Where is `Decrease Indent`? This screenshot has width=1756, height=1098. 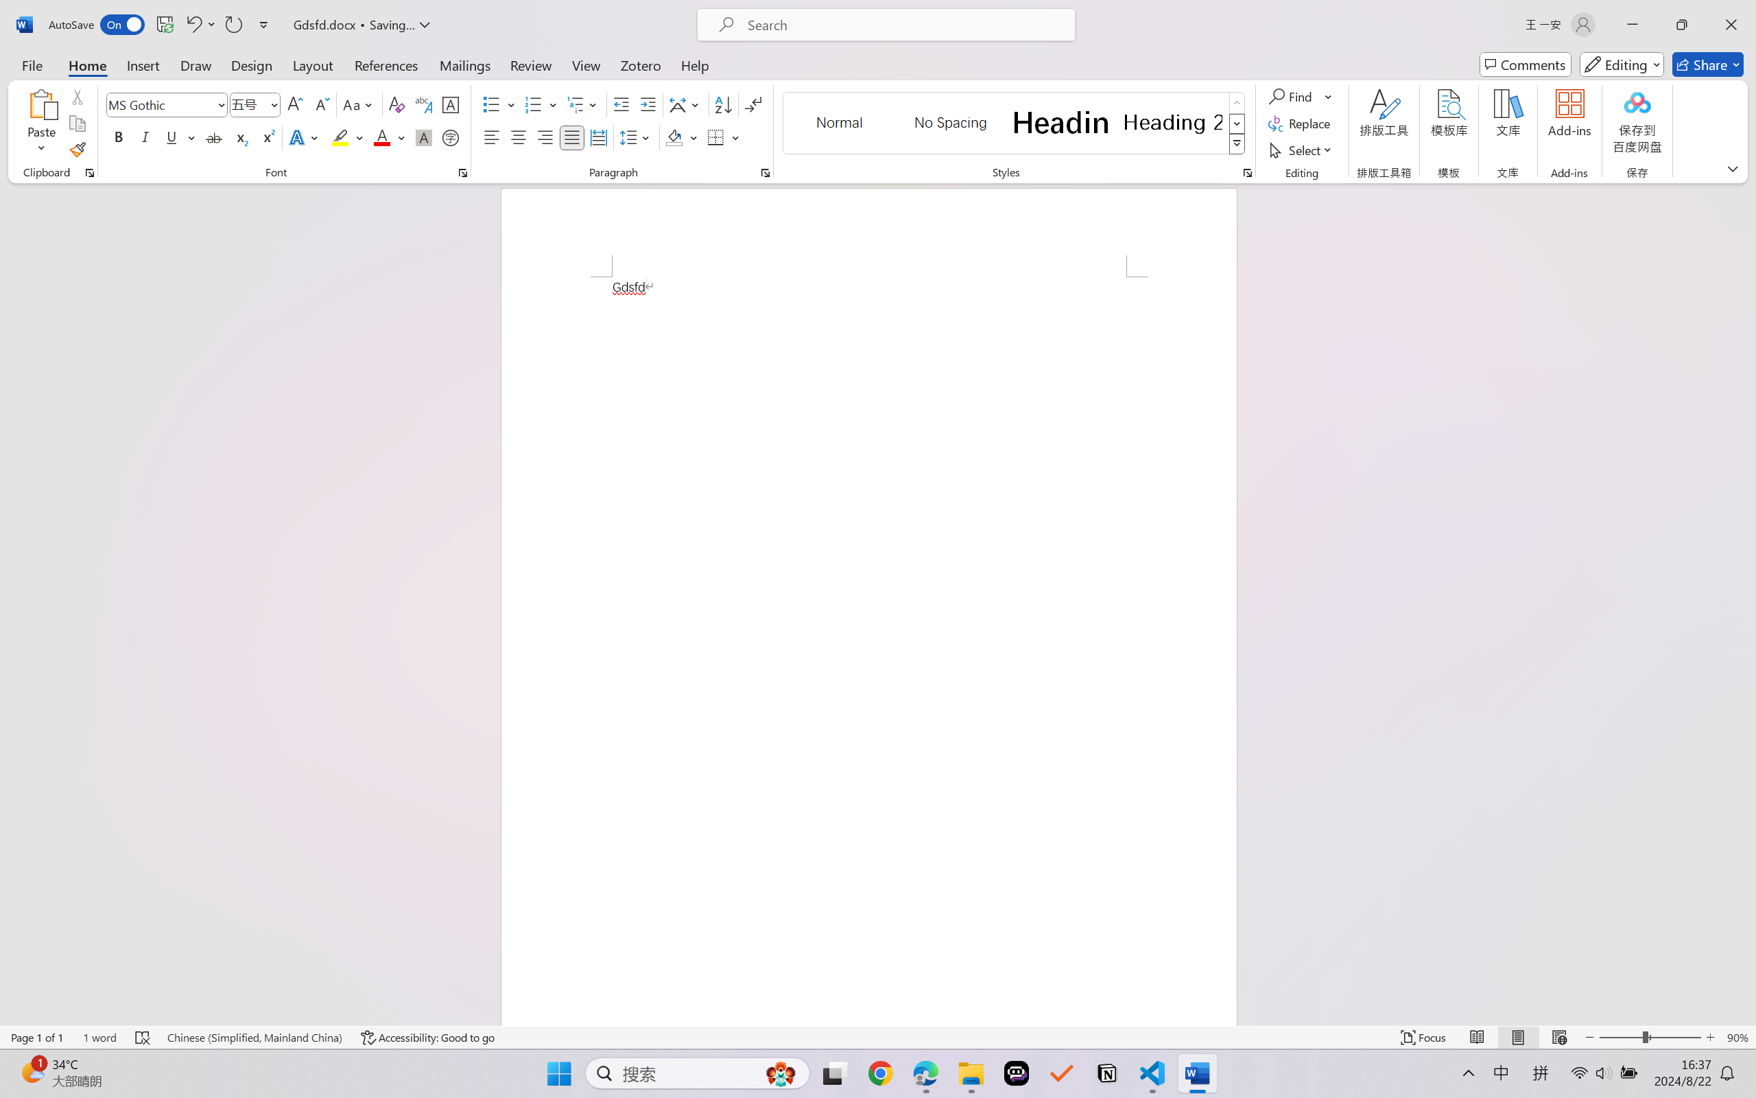
Decrease Indent is located at coordinates (621, 104).